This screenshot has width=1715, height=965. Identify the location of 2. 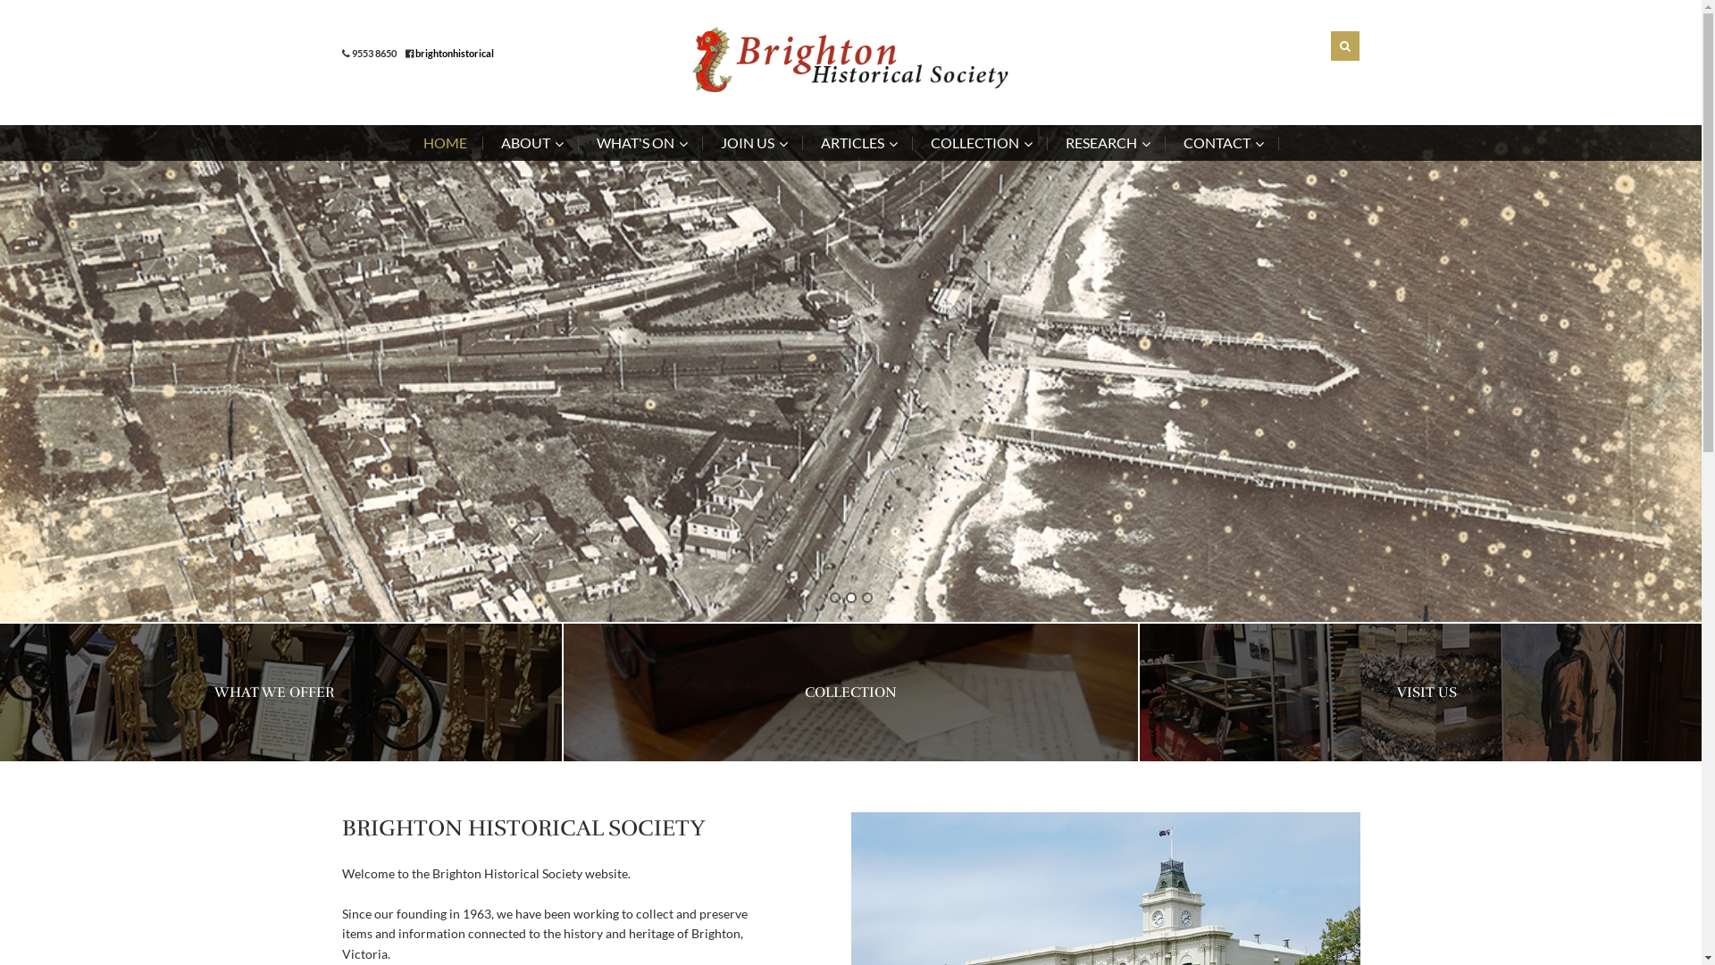
(850, 598).